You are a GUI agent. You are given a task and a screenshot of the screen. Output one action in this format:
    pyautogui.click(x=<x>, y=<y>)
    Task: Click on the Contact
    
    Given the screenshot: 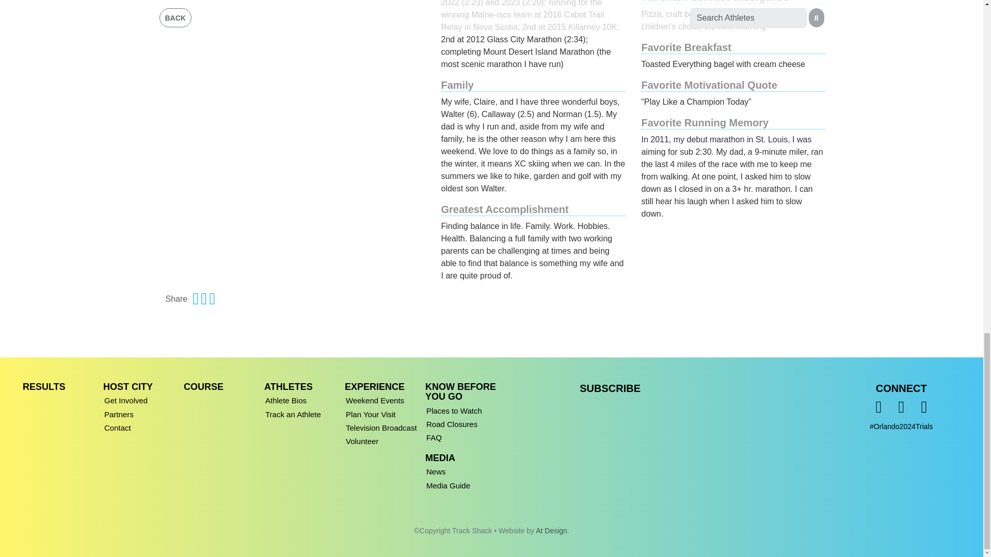 What is the action you would take?
    pyautogui.click(x=141, y=426)
    